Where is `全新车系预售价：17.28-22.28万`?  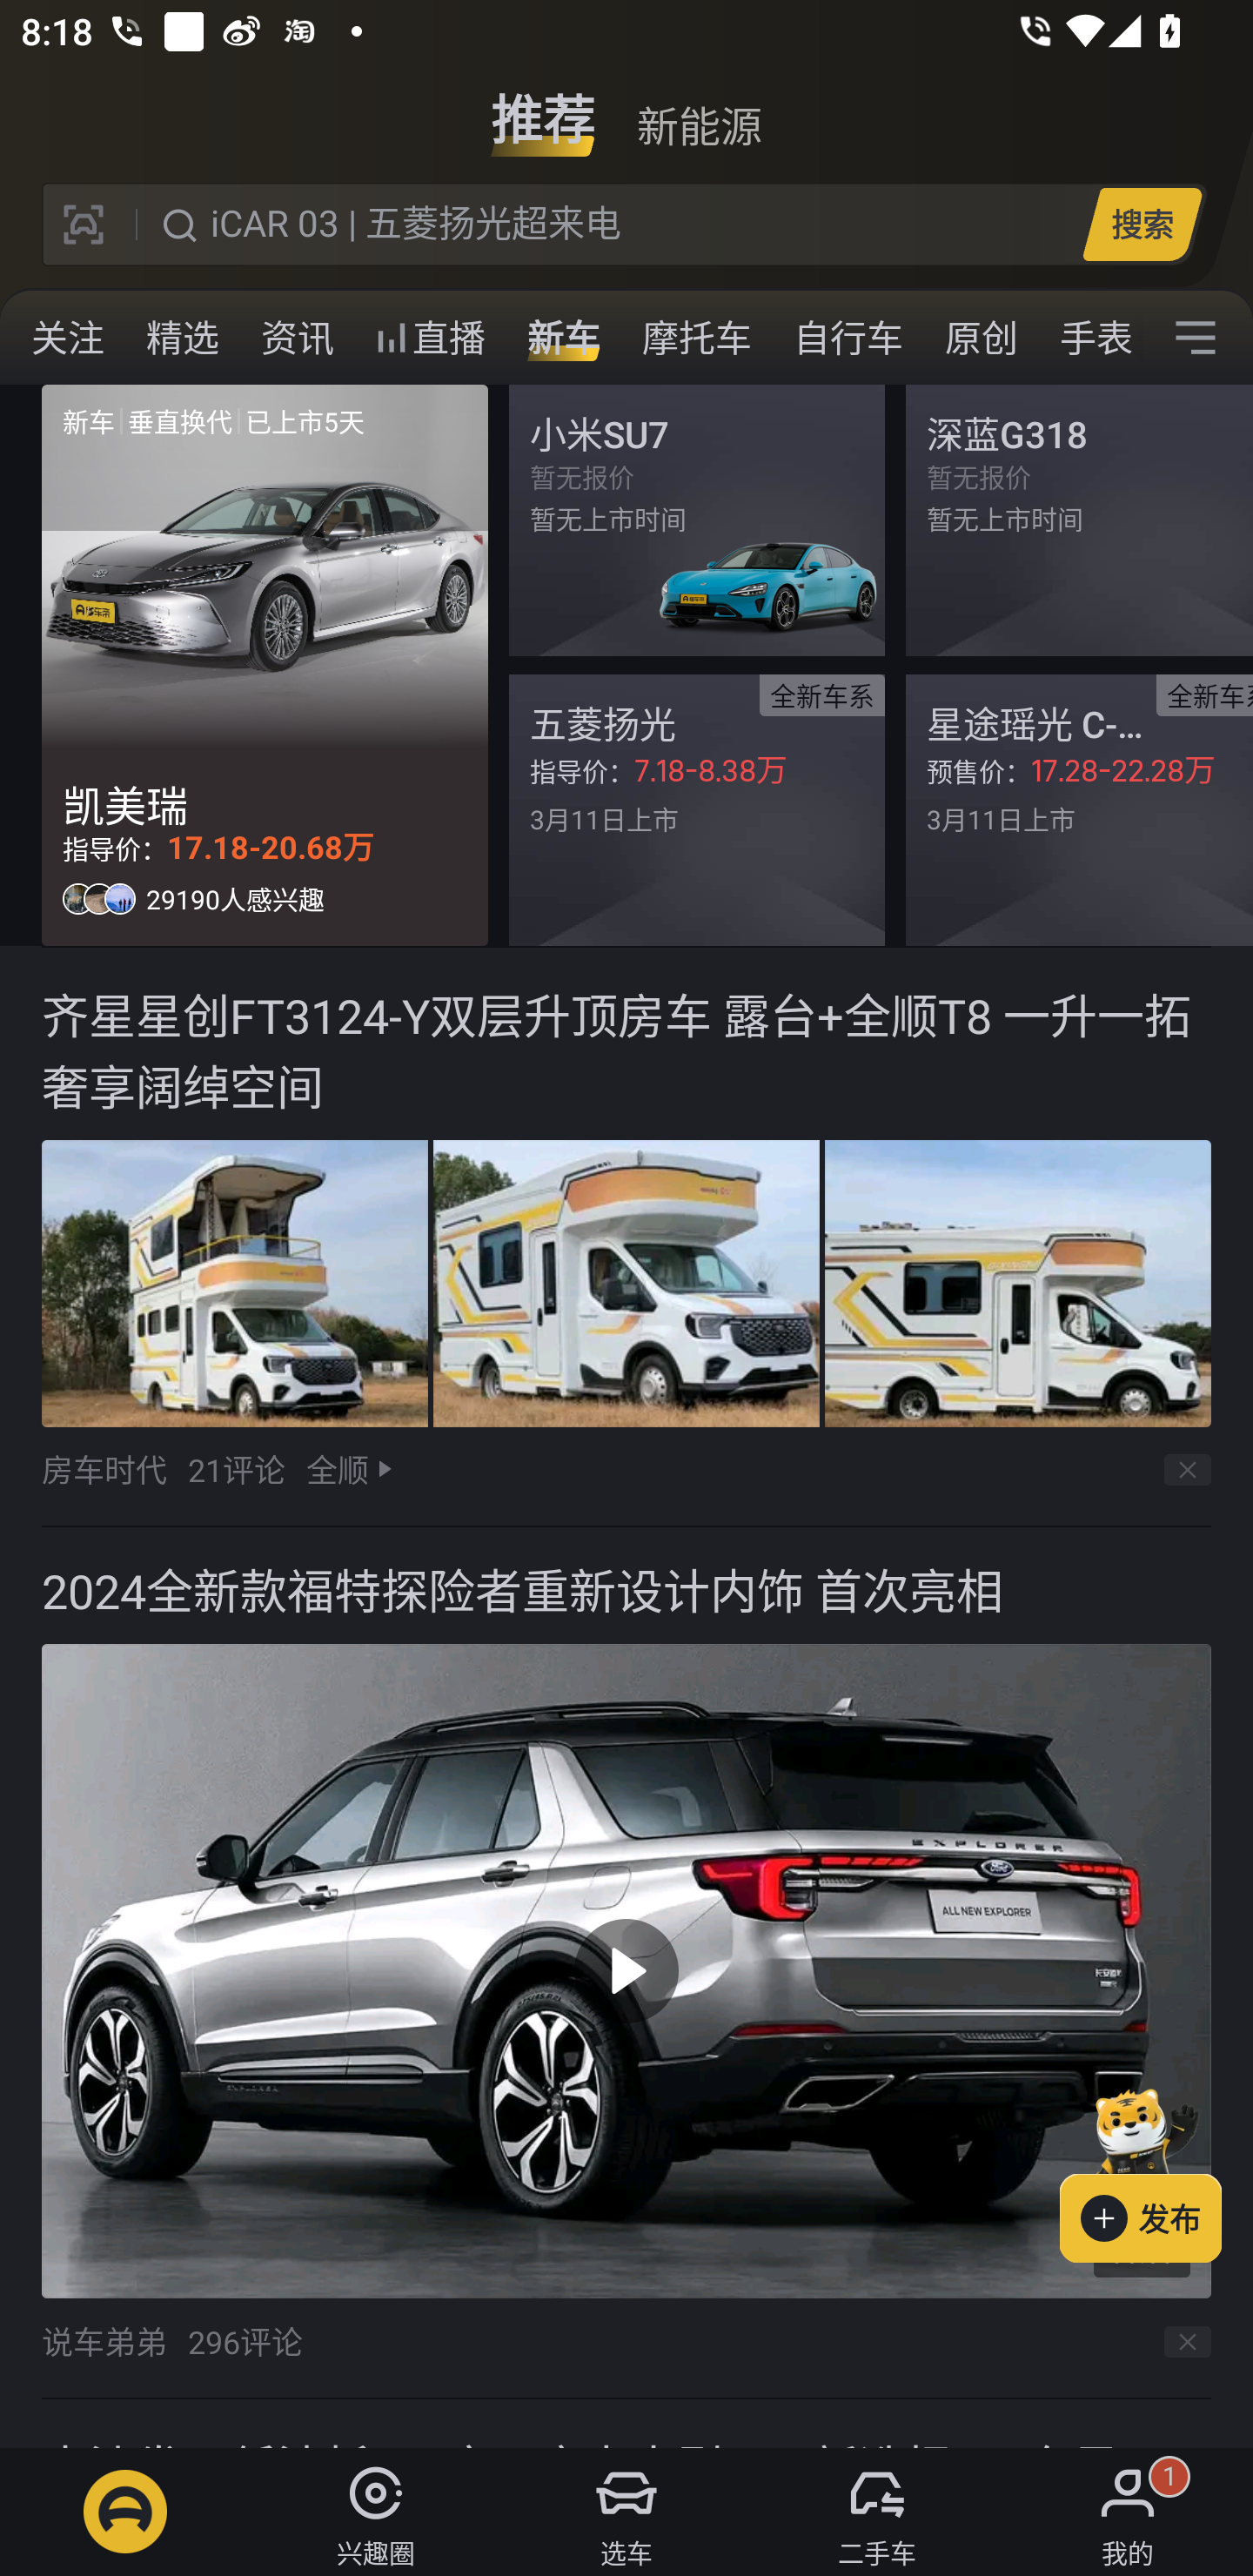 全新车系预售价：17.28-22.28万 is located at coordinates (1079, 809).